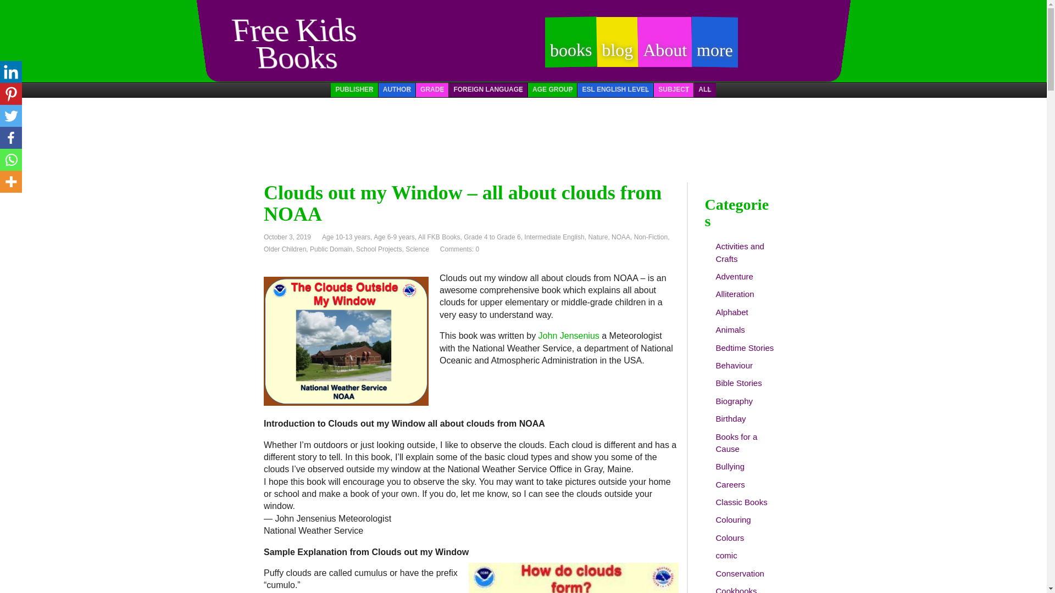 This screenshot has width=1055, height=593. I want to click on About, so click(664, 50).